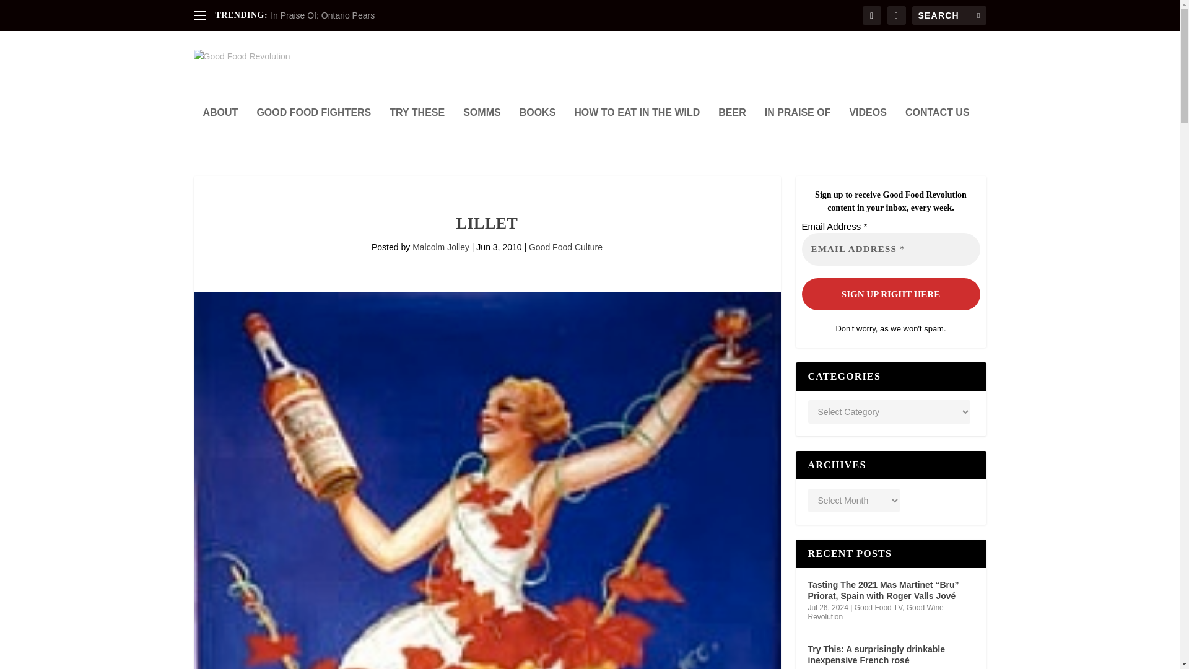 The width and height of the screenshot is (1189, 669). Describe the element at coordinates (938, 129) in the screenshot. I see `CONTACT US` at that location.